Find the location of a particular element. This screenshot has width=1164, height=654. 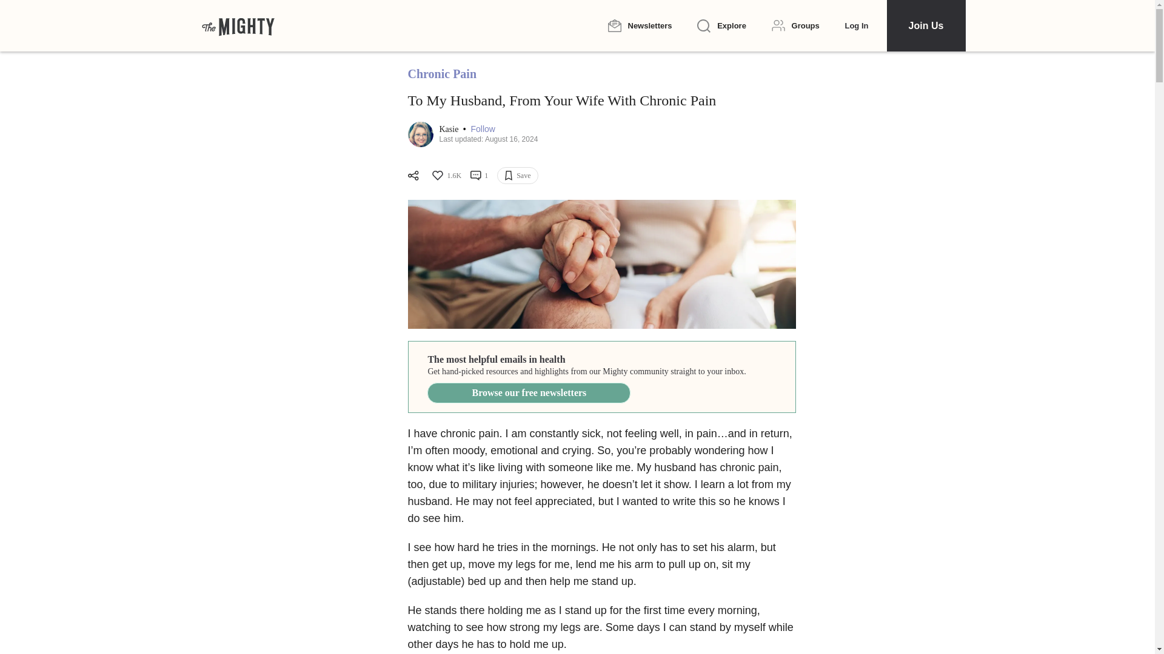

The Mighty is located at coordinates (238, 25).